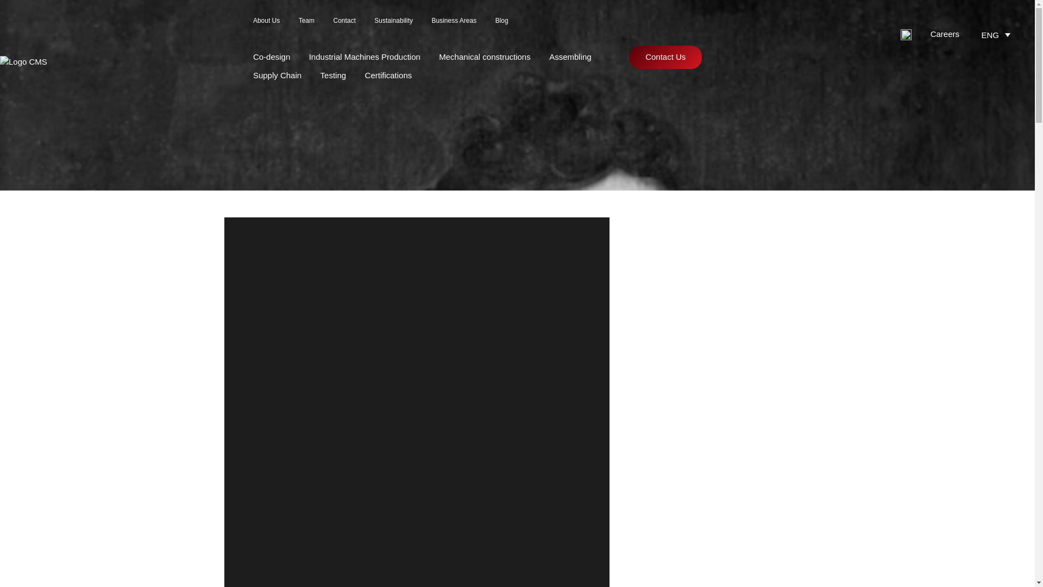  Describe the element at coordinates (364, 57) in the screenshot. I see `Industrial Machines Production` at that location.